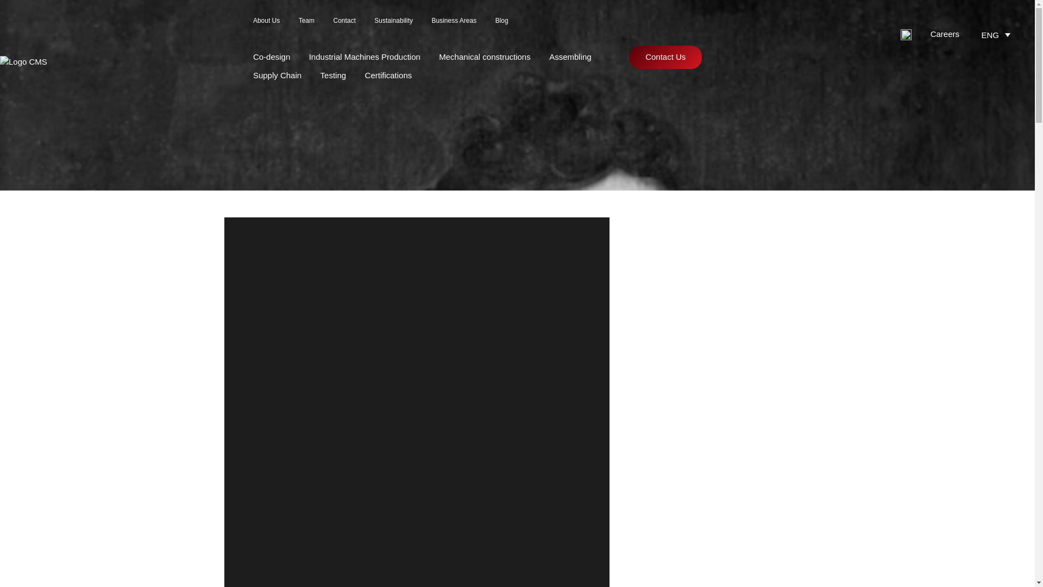  Describe the element at coordinates (364, 57) in the screenshot. I see `Industrial Machines Production` at that location.